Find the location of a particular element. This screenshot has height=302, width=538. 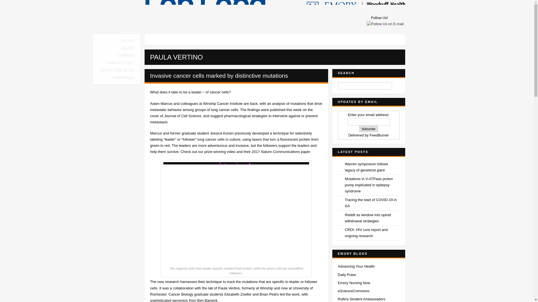

Subscribe is located at coordinates (368, 129).